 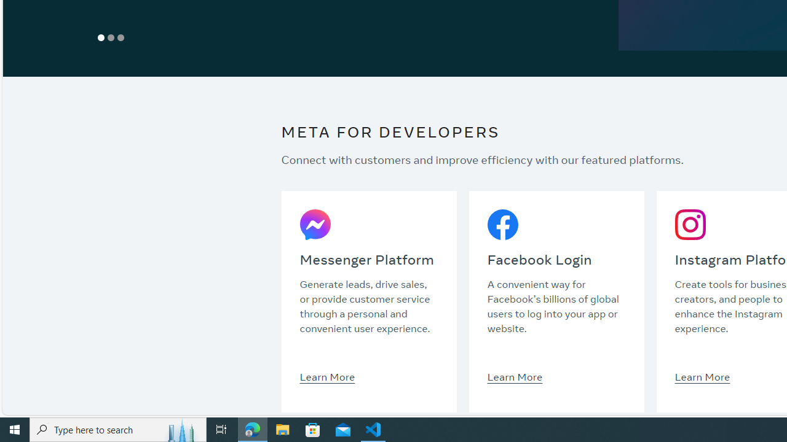 What do you see at coordinates (121, 37) in the screenshot?
I see `Show Slide 3` at bounding box center [121, 37].